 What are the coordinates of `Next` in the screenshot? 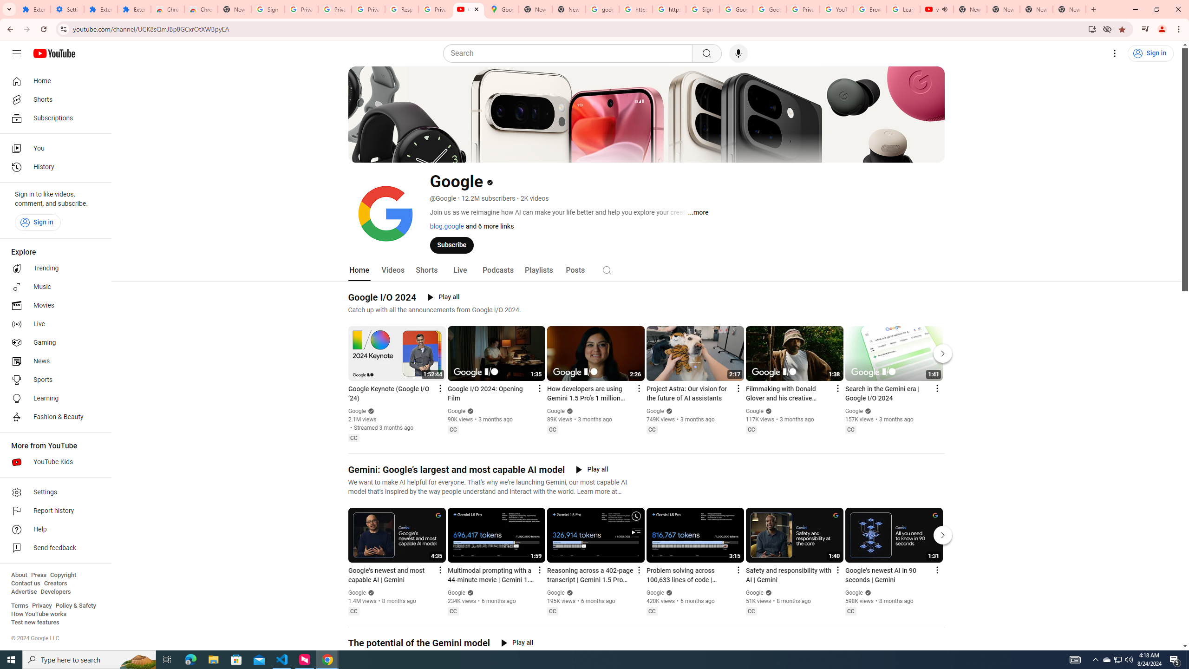 It's located at (943, 535).